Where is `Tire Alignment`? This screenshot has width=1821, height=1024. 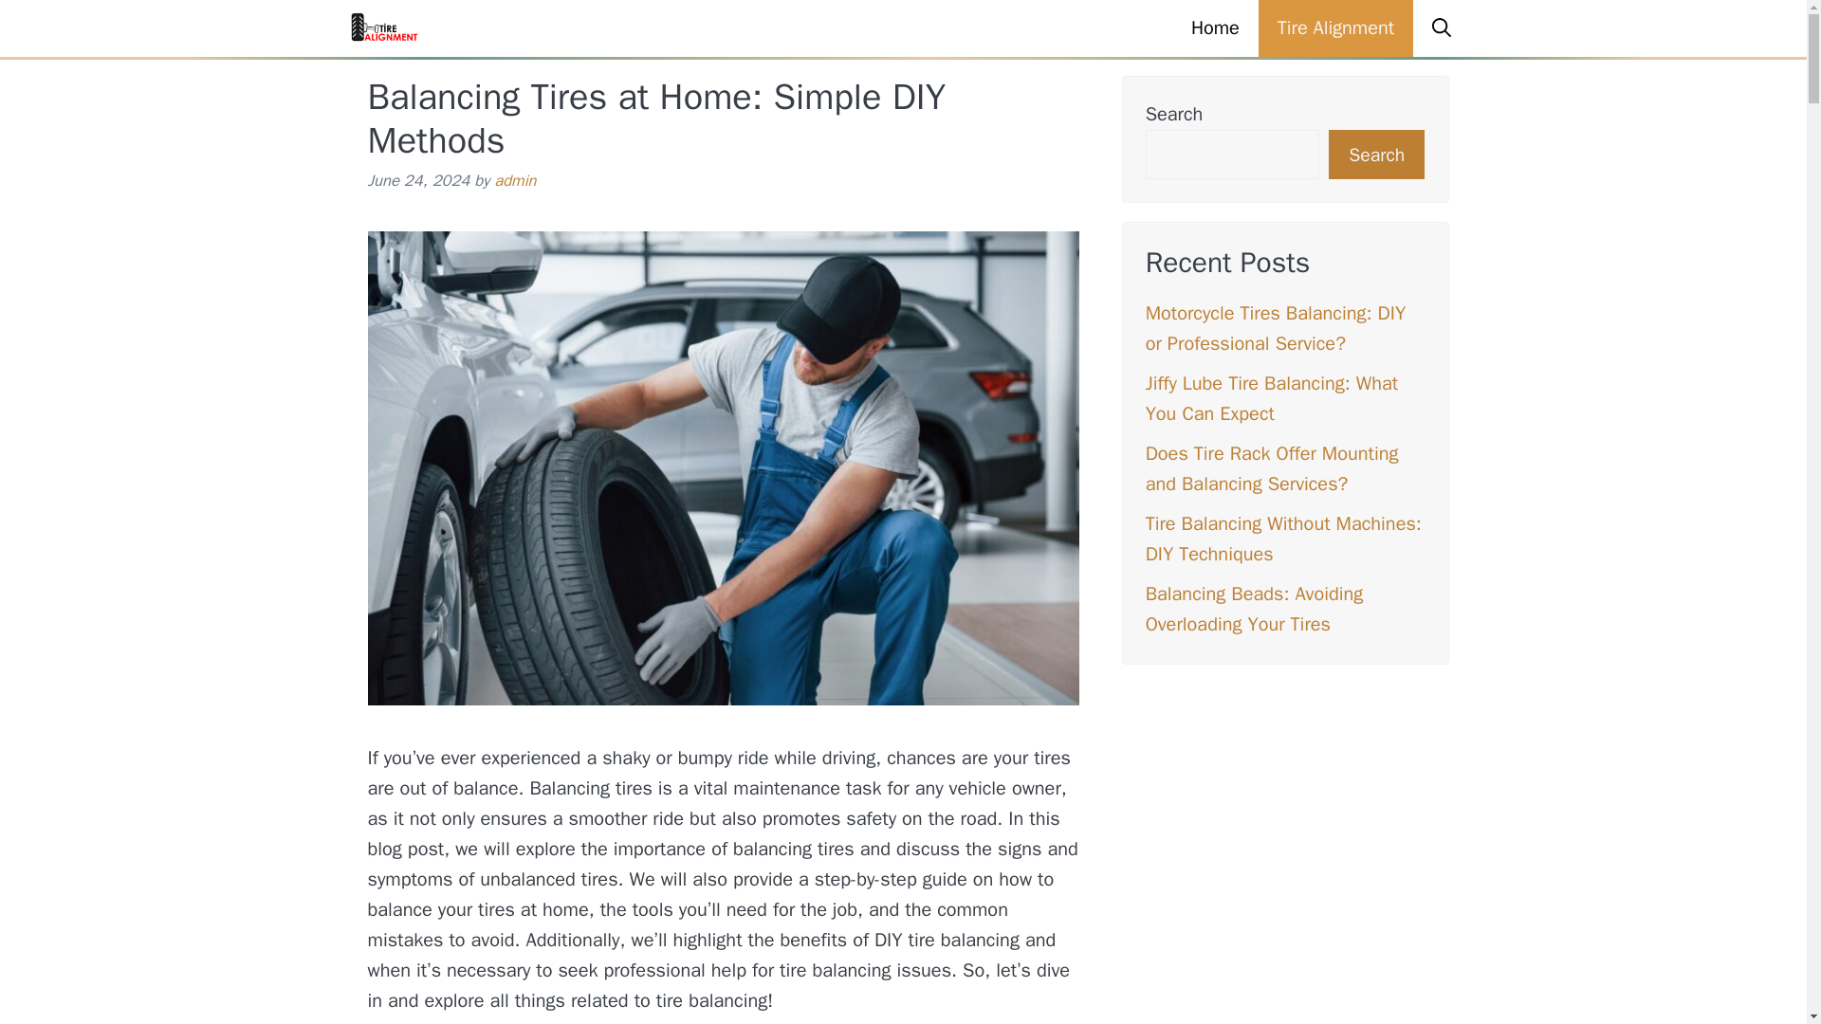 Tire Alignment is located at coordinates (385, 28).